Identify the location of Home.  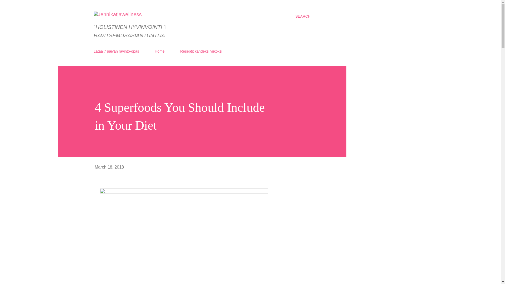
(159, 51).